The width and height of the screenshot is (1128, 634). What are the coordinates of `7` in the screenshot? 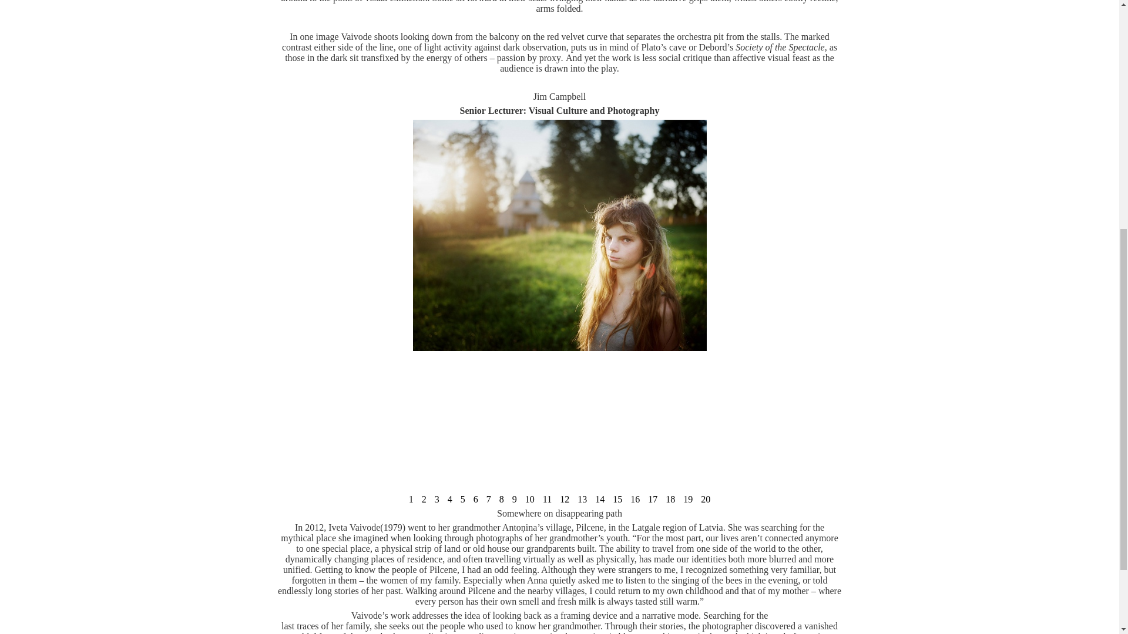 It's located at (489, 499).